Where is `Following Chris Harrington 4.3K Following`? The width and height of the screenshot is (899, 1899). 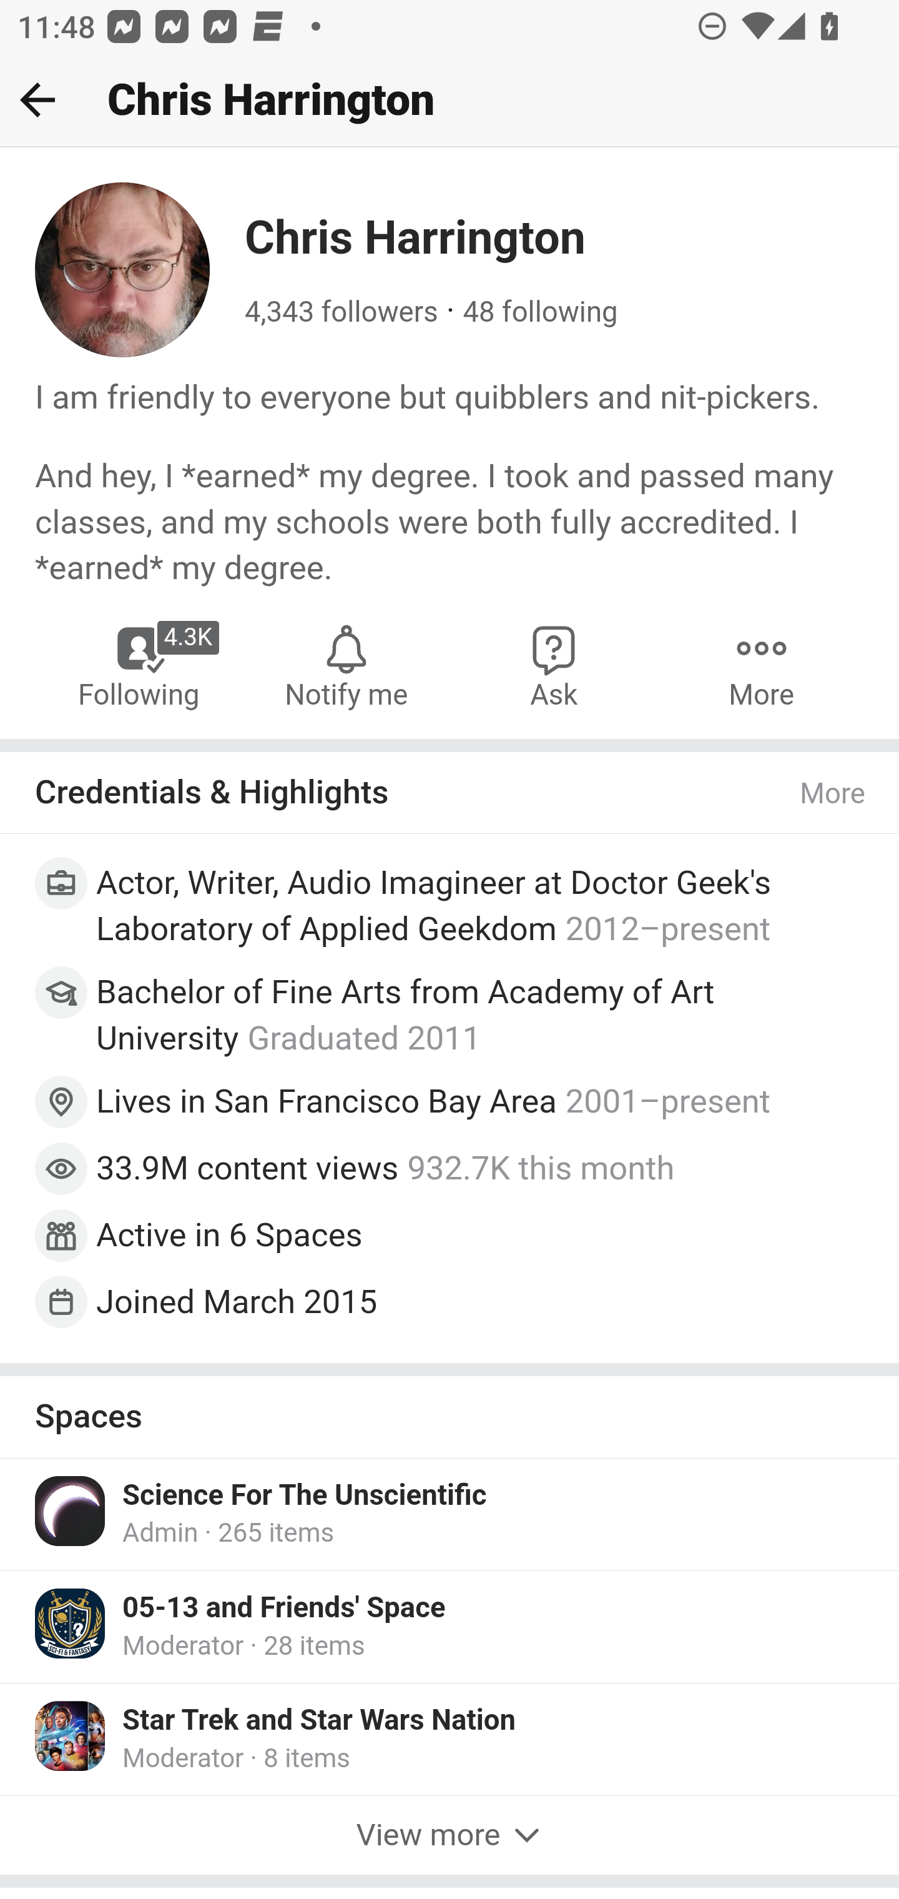
Following Chris Harrington 4.3K Following is located at coordinates (140, 665).